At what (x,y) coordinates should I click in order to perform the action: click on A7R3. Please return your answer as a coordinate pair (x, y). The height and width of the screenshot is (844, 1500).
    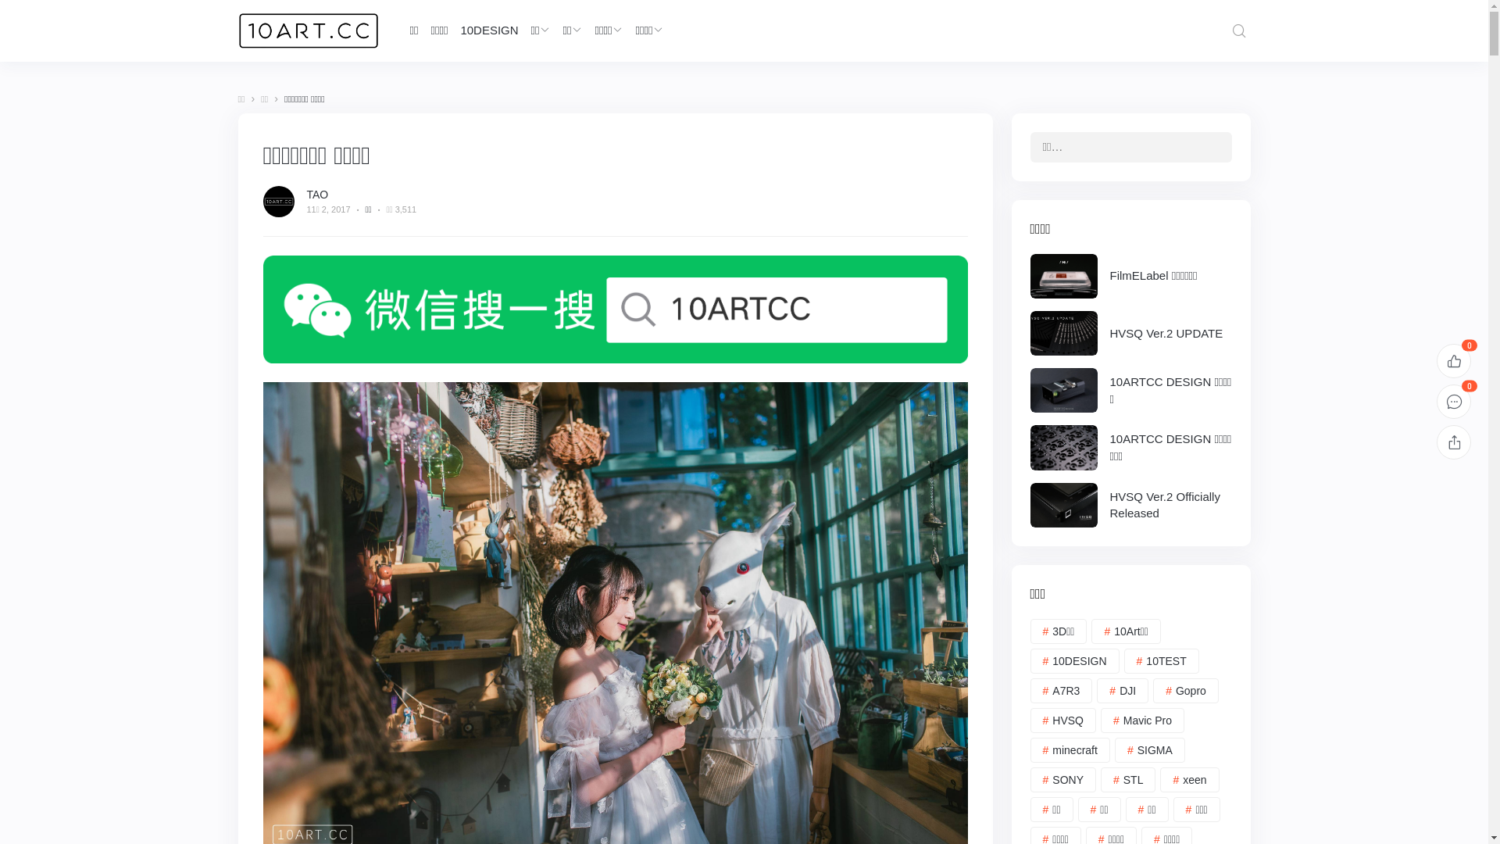
    Looking at the image, I should click on (1061, 691).